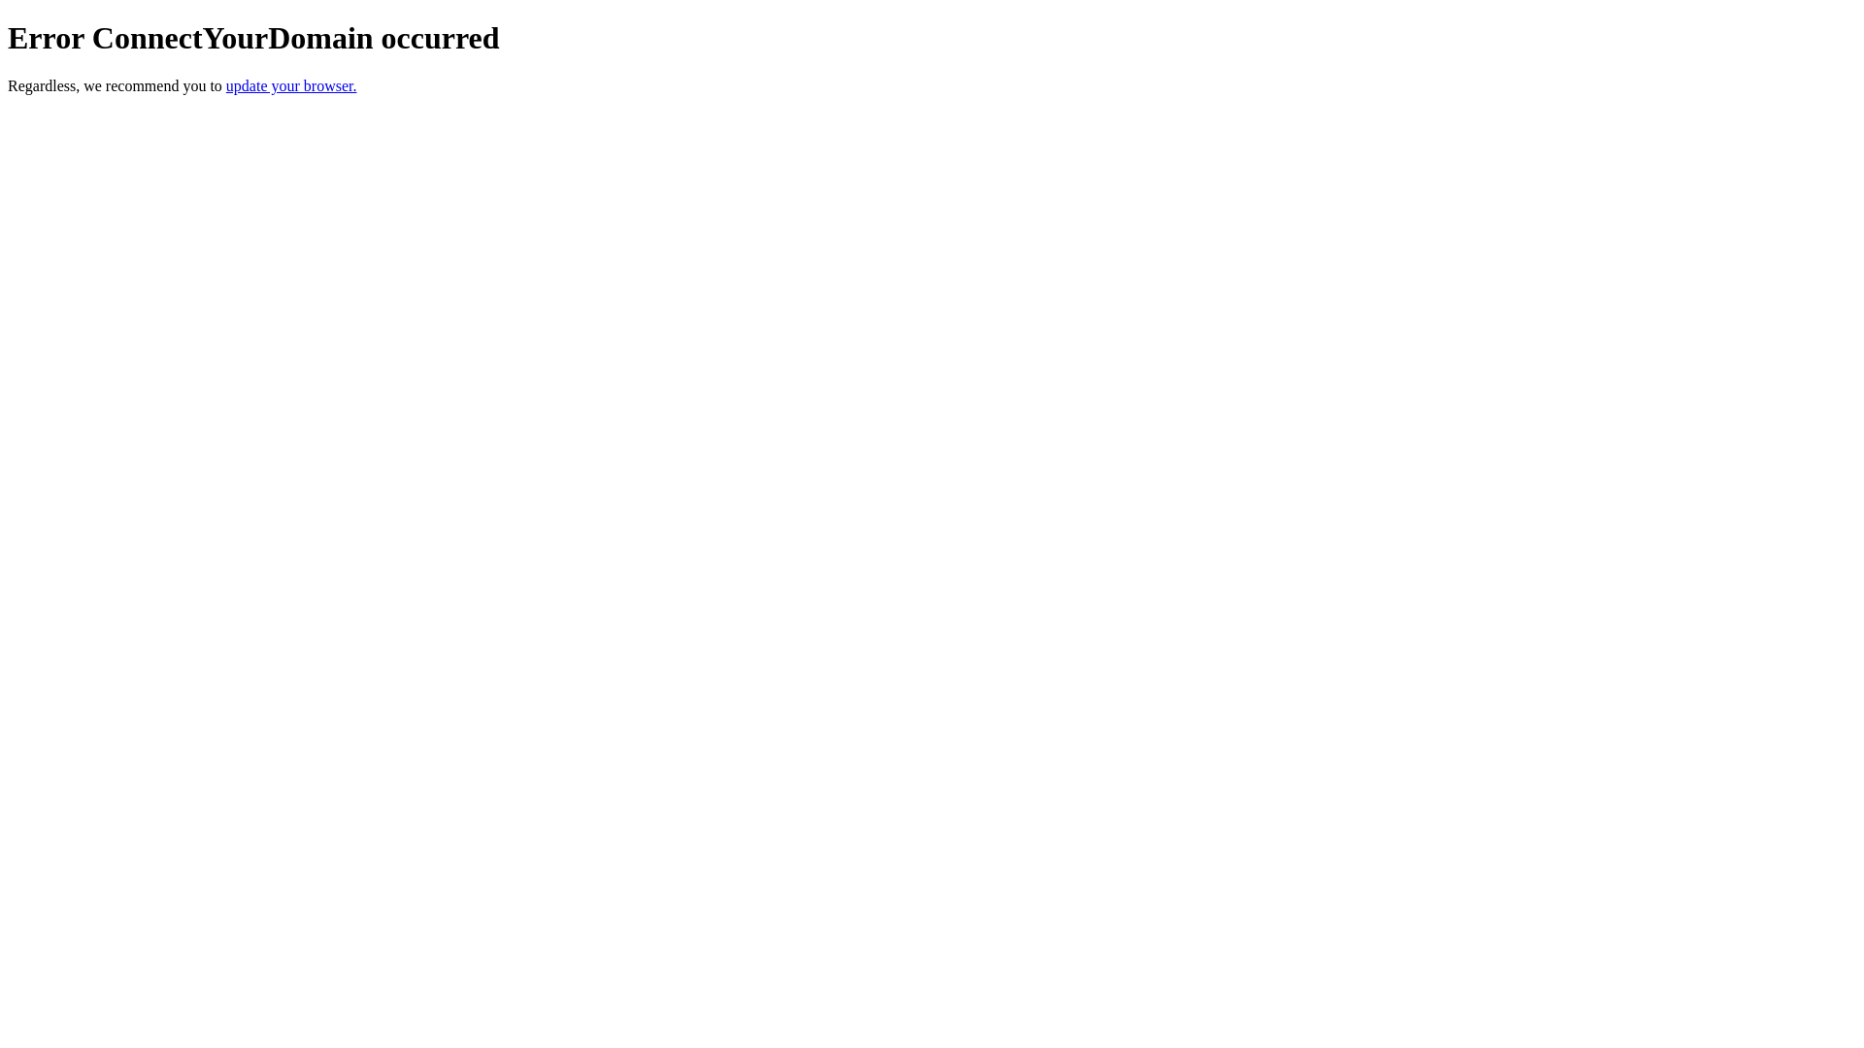 This screenshot has height=1048, width=1864. Describe the element at coordinates (291, 85) in the screenshot. I see `update your browser.` at that location.